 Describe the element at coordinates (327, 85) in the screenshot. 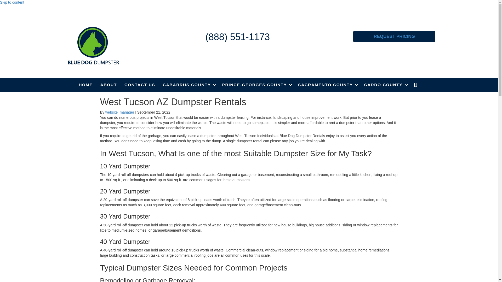

I see `SACRAMENTO COUNTY` at that location.